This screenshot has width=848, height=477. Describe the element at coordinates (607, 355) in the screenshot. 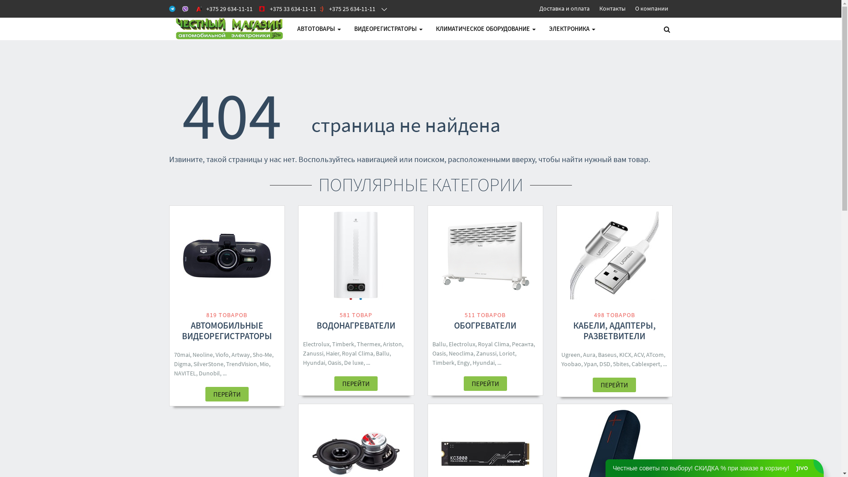

I see `Baseus` at that location.